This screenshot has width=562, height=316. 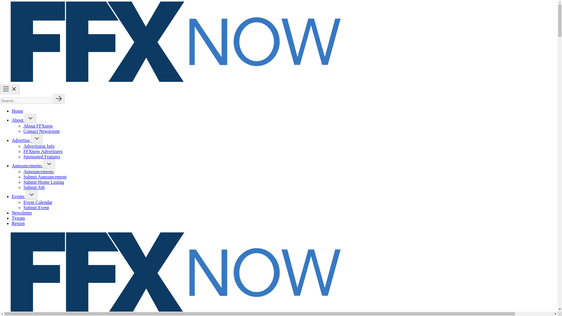 I want to click on Submit Job, so click(x=34, y=187).